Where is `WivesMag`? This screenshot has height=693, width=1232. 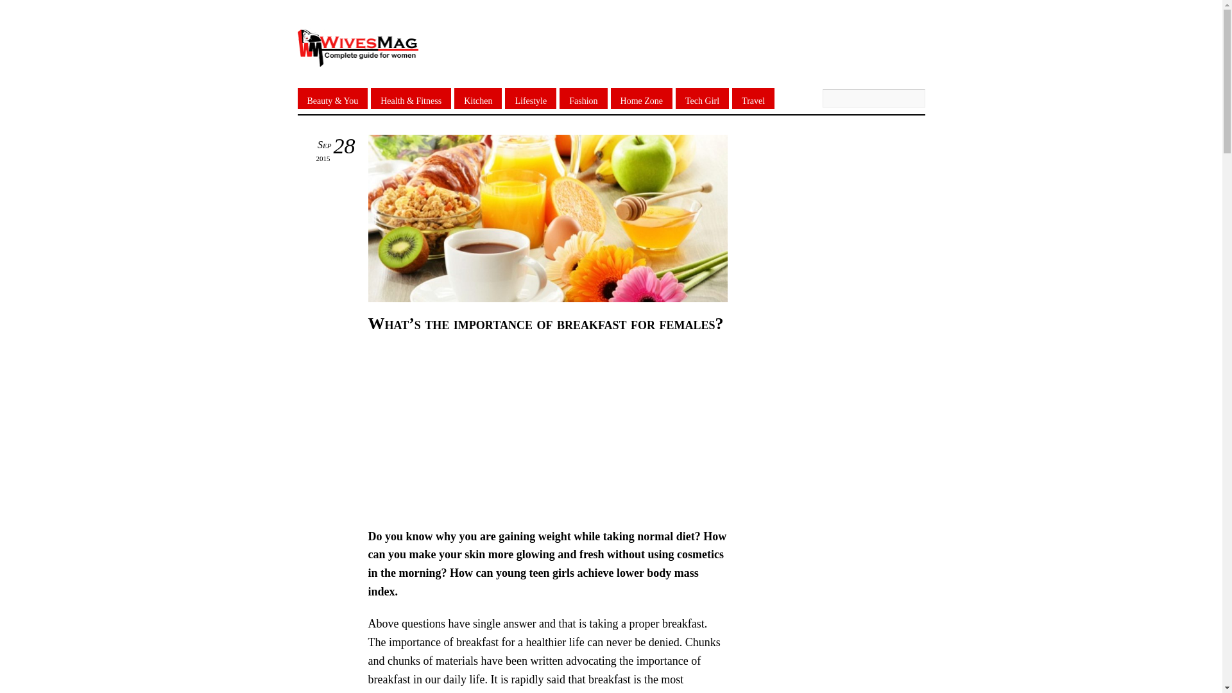 WivesMag is located at coordinates (357, 59).